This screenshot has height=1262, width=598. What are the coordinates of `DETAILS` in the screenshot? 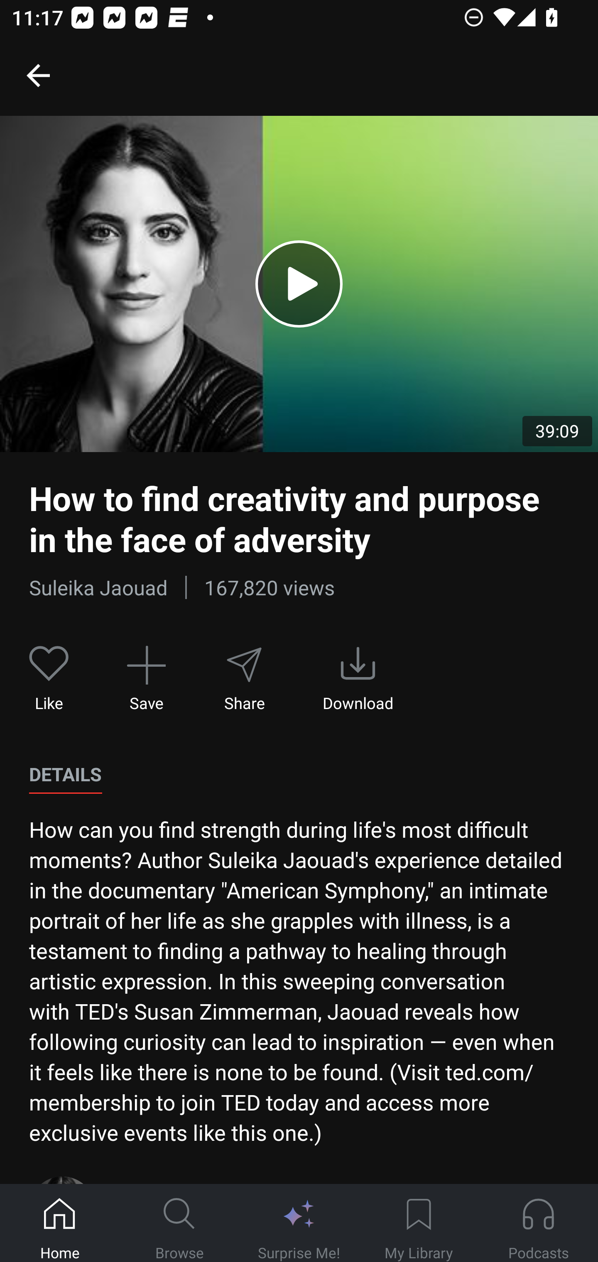 It's located at (65, 775).